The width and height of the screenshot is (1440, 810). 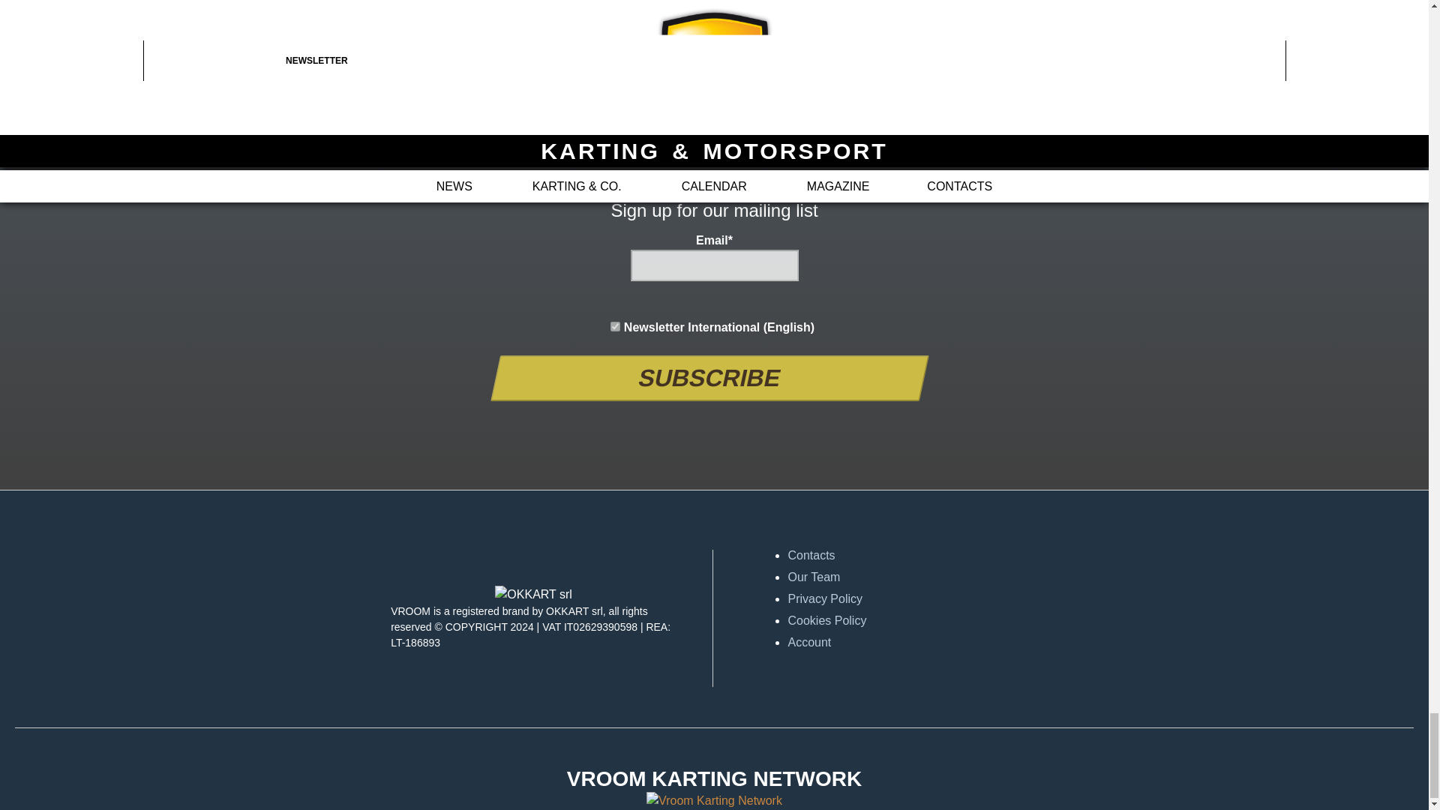 What do you see at coordinates (930, 555) in the screenshot?
I see `Contacts` at bounding box center [930, 555].